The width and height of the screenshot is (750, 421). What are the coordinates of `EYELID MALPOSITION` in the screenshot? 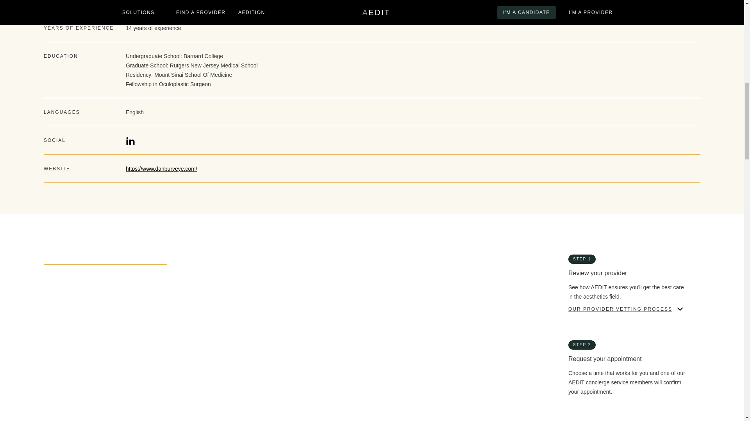 It's located at (76, 308).